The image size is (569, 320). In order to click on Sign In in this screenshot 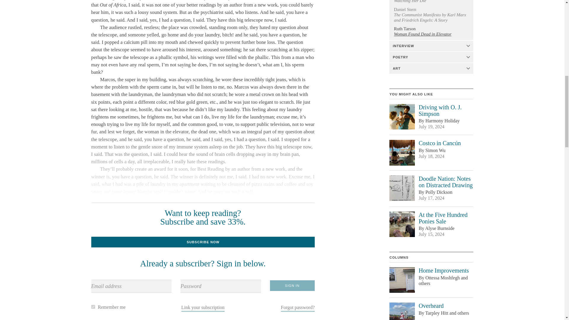, I will do `click(292, 286)`.